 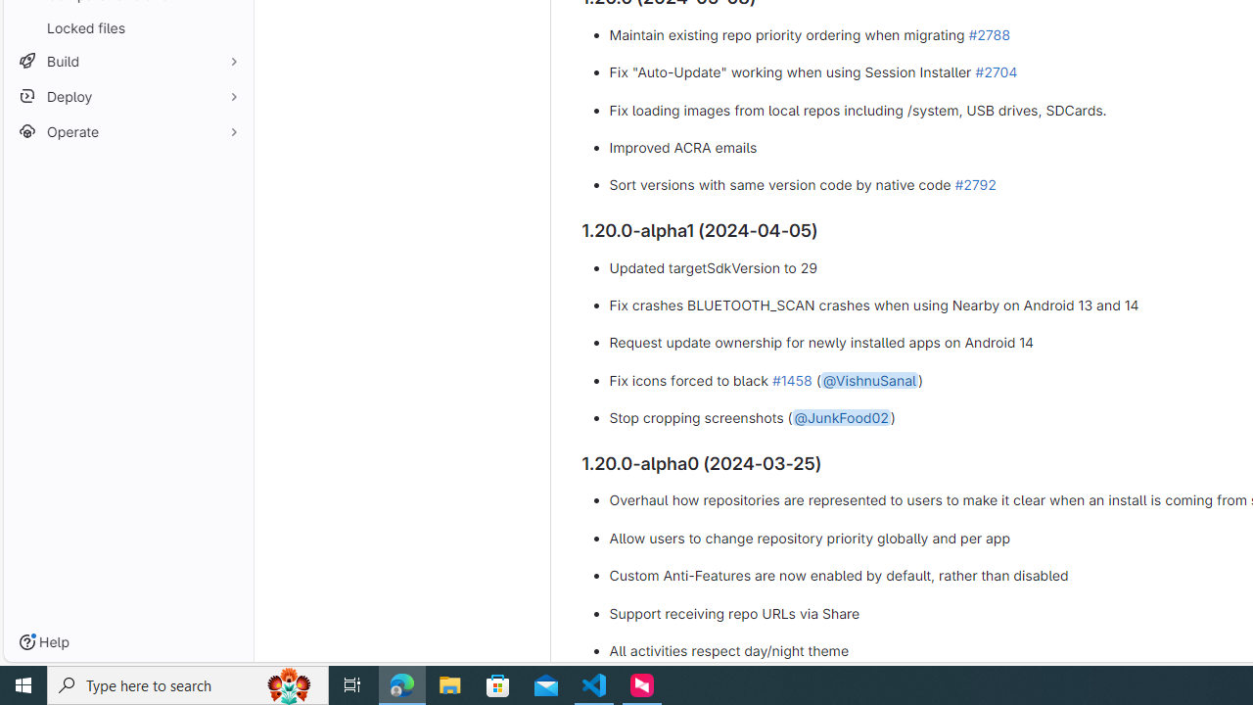 I want to click on #2788, so click(x=989, y=33).